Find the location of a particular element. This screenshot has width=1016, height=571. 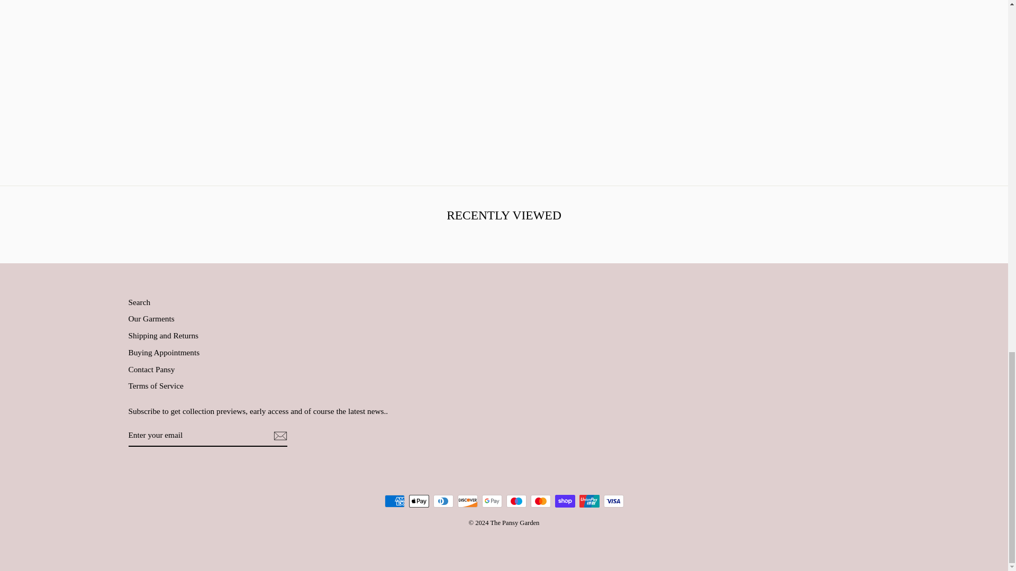

icon-email is located at coordinates (279, 436).